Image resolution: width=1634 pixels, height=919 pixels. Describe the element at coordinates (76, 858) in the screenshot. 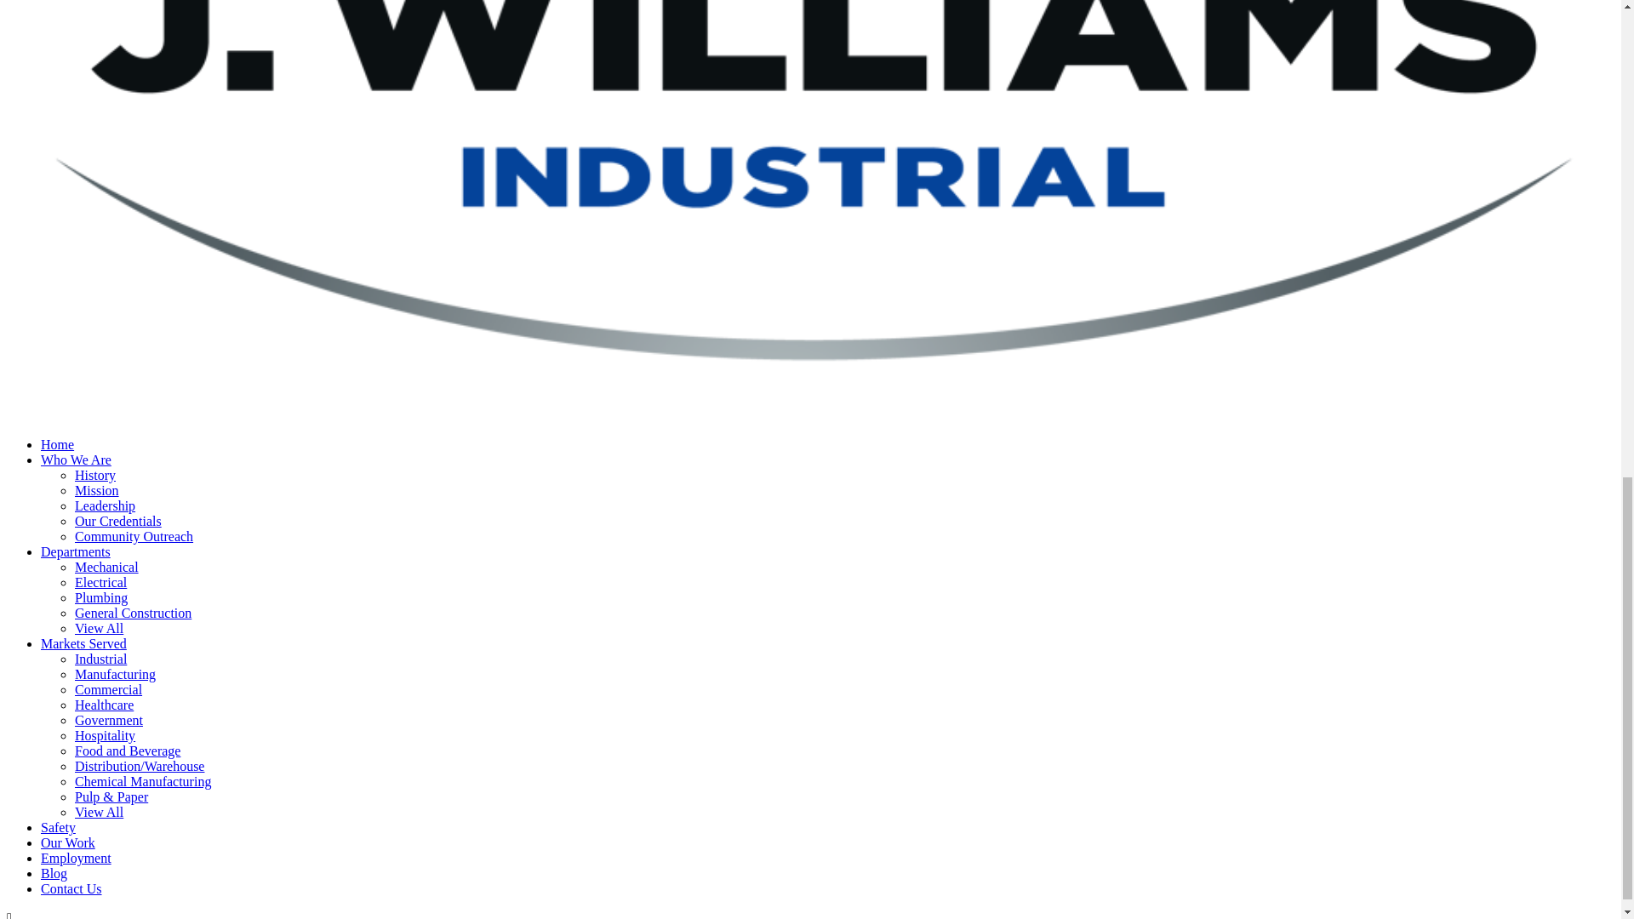

I see `Employment` at that location.